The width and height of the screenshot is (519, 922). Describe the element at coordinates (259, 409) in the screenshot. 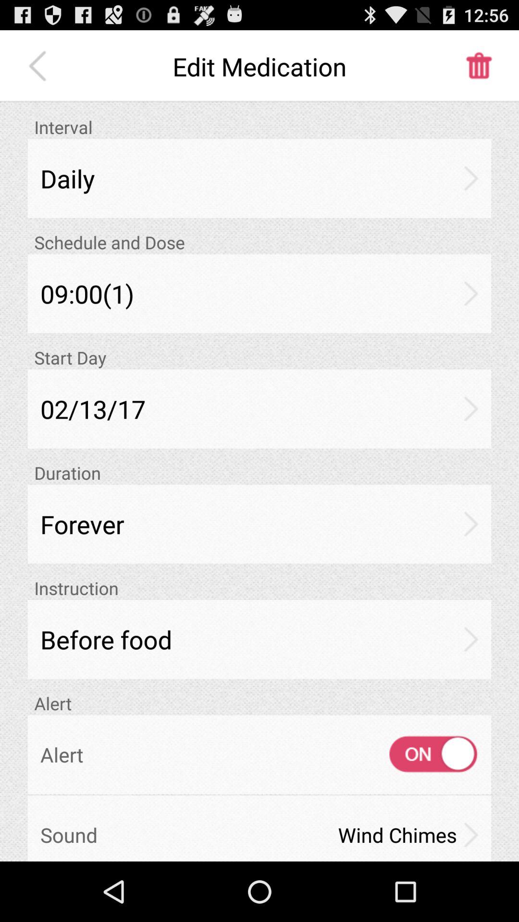

I see `select the icon below start day icon` at that location.